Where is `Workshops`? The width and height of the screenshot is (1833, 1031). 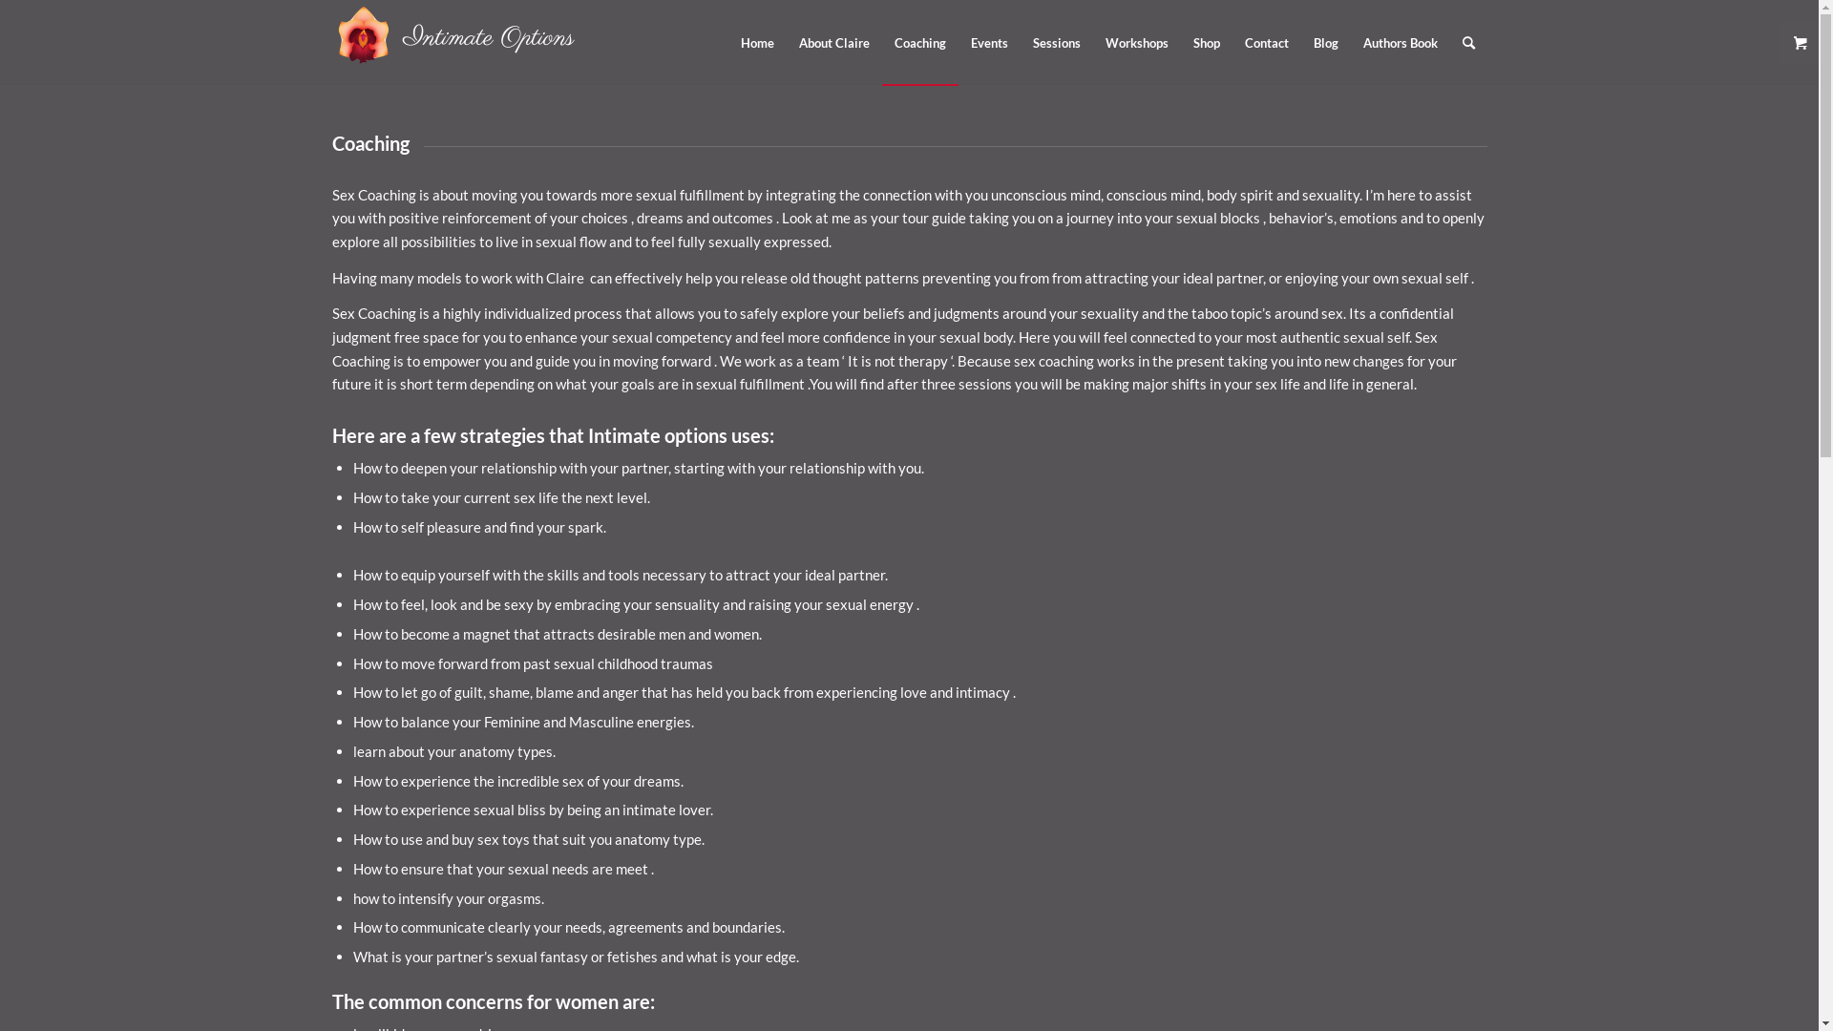
Workshops is located at coordinates (1136, 43).